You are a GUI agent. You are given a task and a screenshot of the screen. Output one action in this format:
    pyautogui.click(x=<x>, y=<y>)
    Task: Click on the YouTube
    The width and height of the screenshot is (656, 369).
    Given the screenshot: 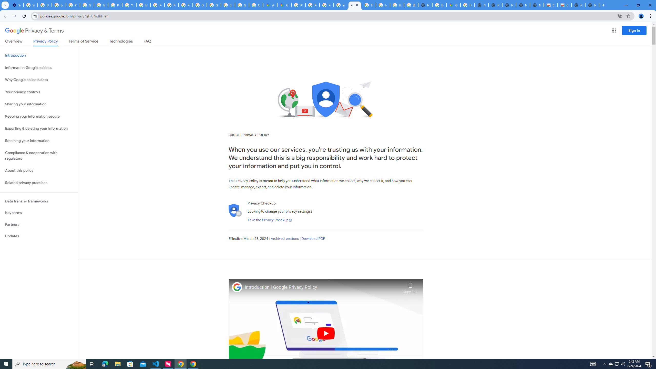 What is the action you would take?
    pyautogui.click(x=341, y=5)
    